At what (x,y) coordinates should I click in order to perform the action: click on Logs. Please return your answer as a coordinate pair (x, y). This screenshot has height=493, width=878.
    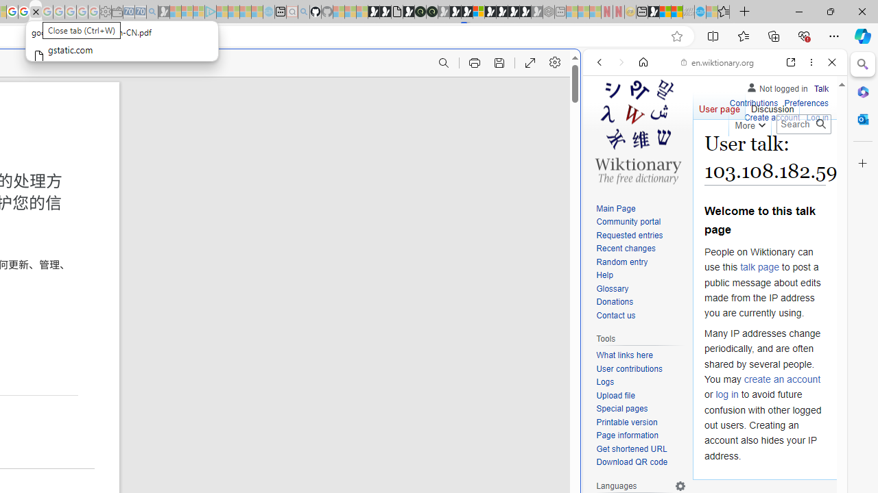
    Looking at the image, I should click on (641, 382).